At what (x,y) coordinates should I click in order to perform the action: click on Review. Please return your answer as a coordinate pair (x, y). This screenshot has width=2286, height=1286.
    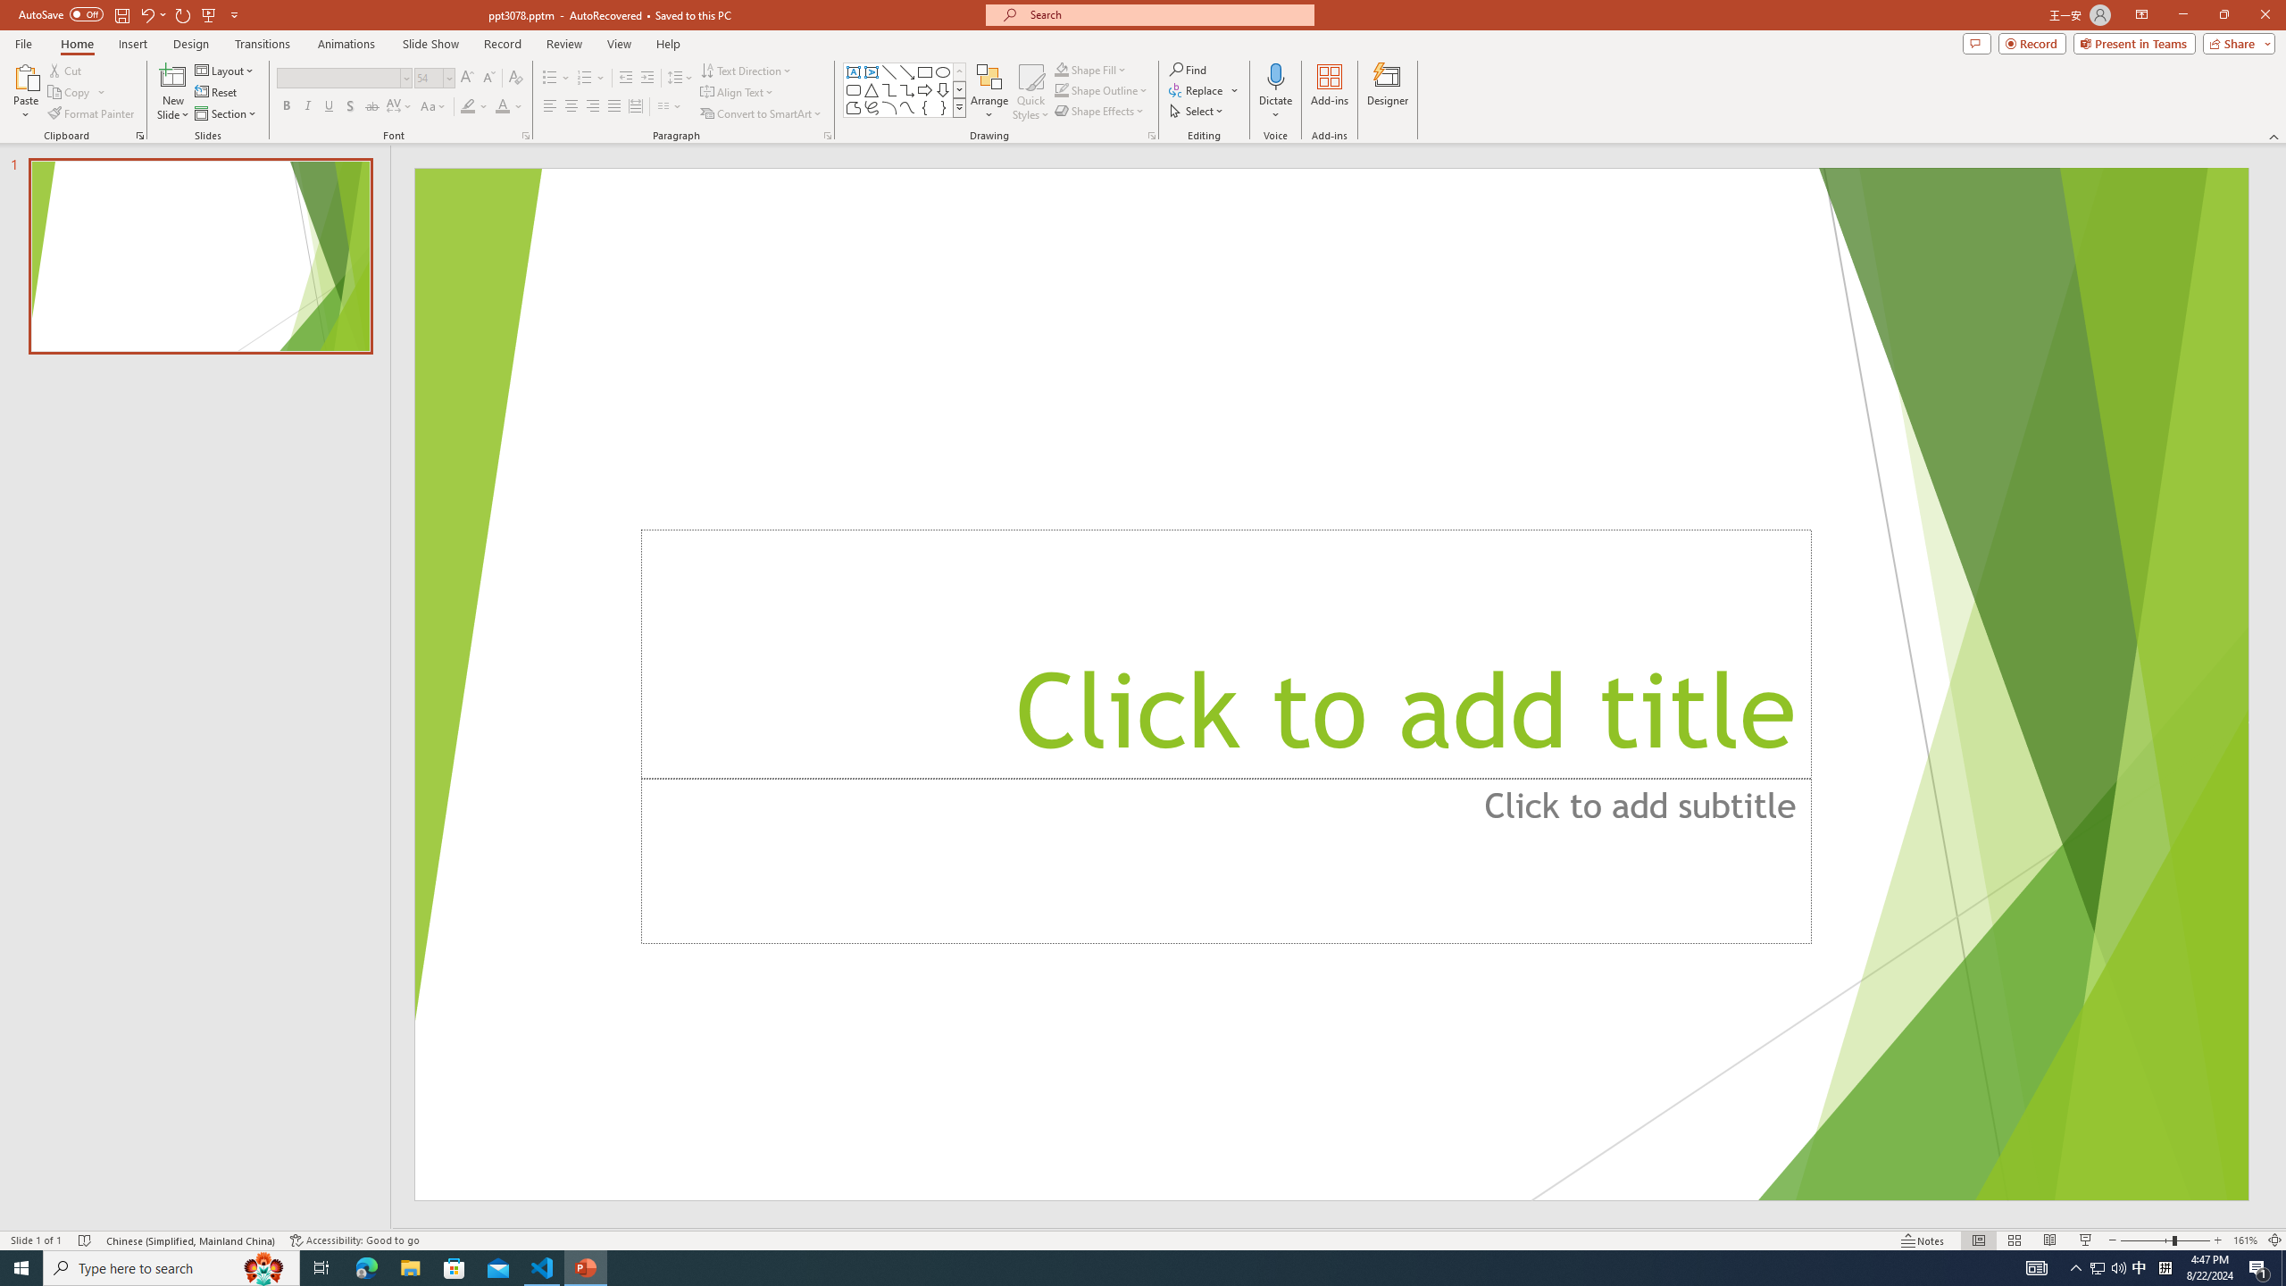
    Looking at the image, I should click on (564, 44).